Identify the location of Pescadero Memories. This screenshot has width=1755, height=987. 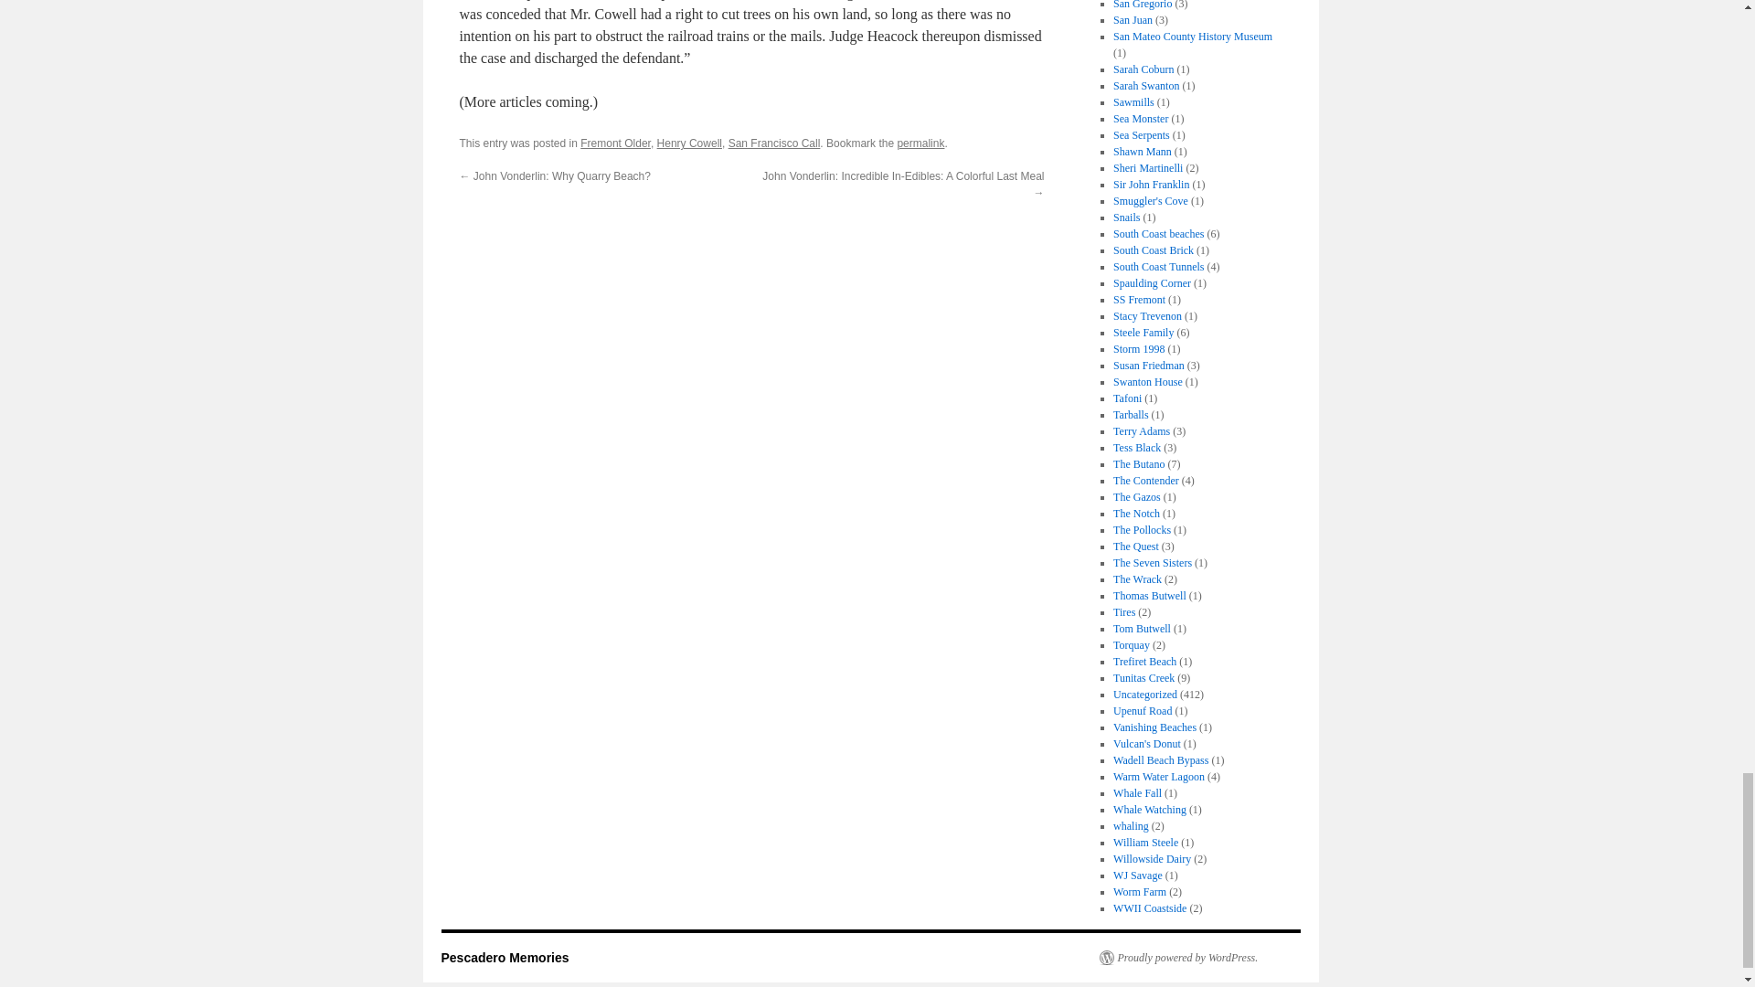
(505, 958).